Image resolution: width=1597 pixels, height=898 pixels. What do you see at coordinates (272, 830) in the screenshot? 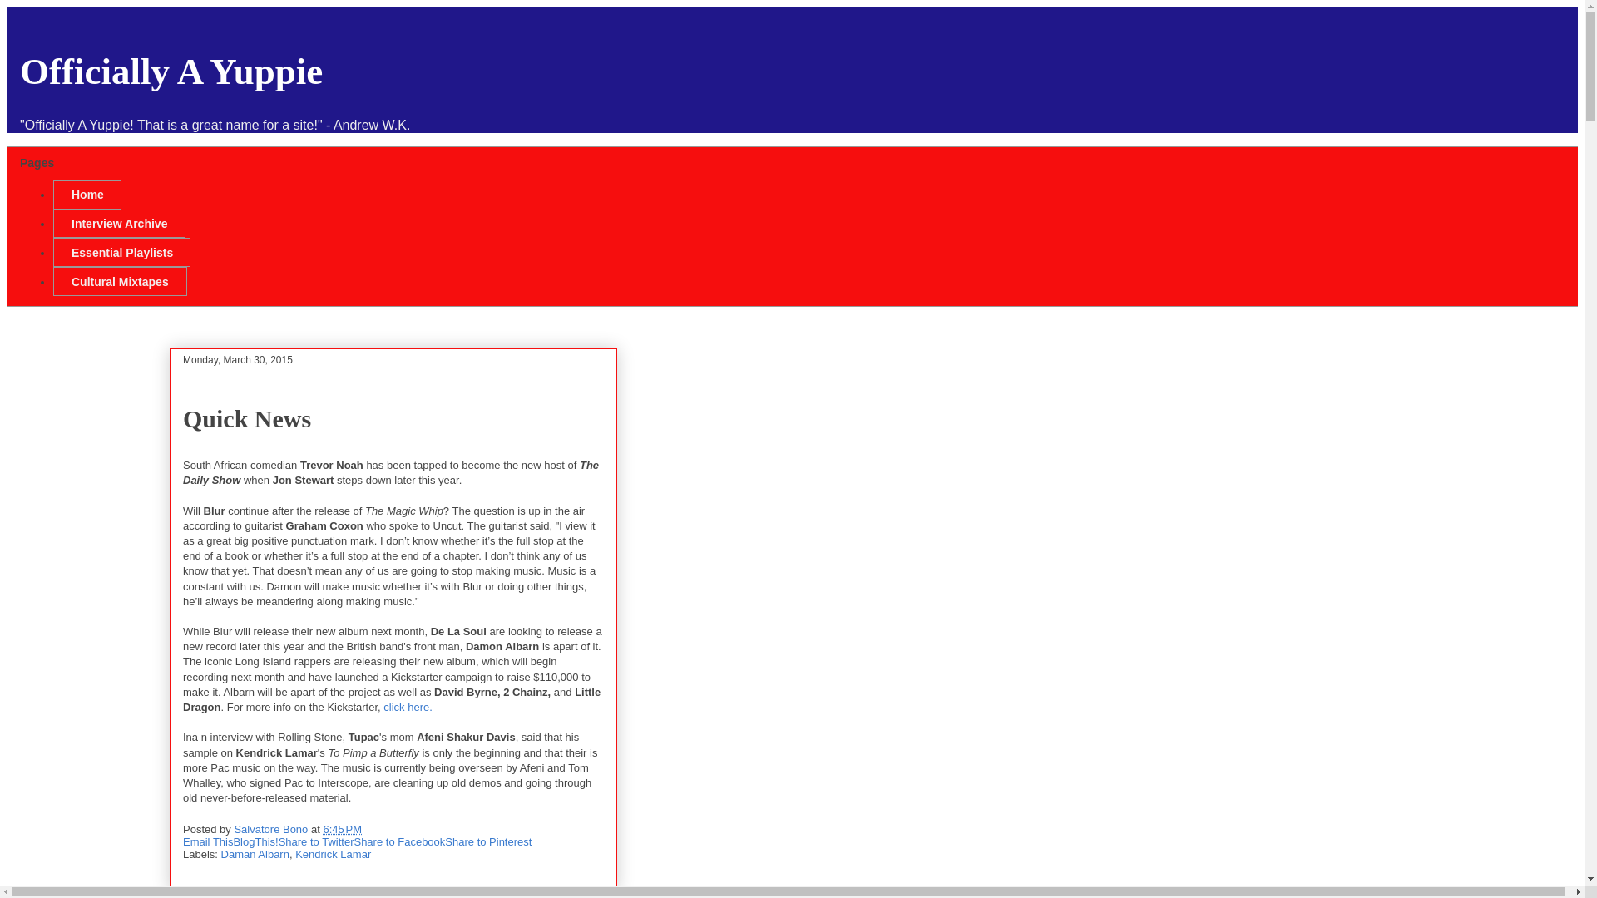
I see `author profile` at bounding box center [272, 830].